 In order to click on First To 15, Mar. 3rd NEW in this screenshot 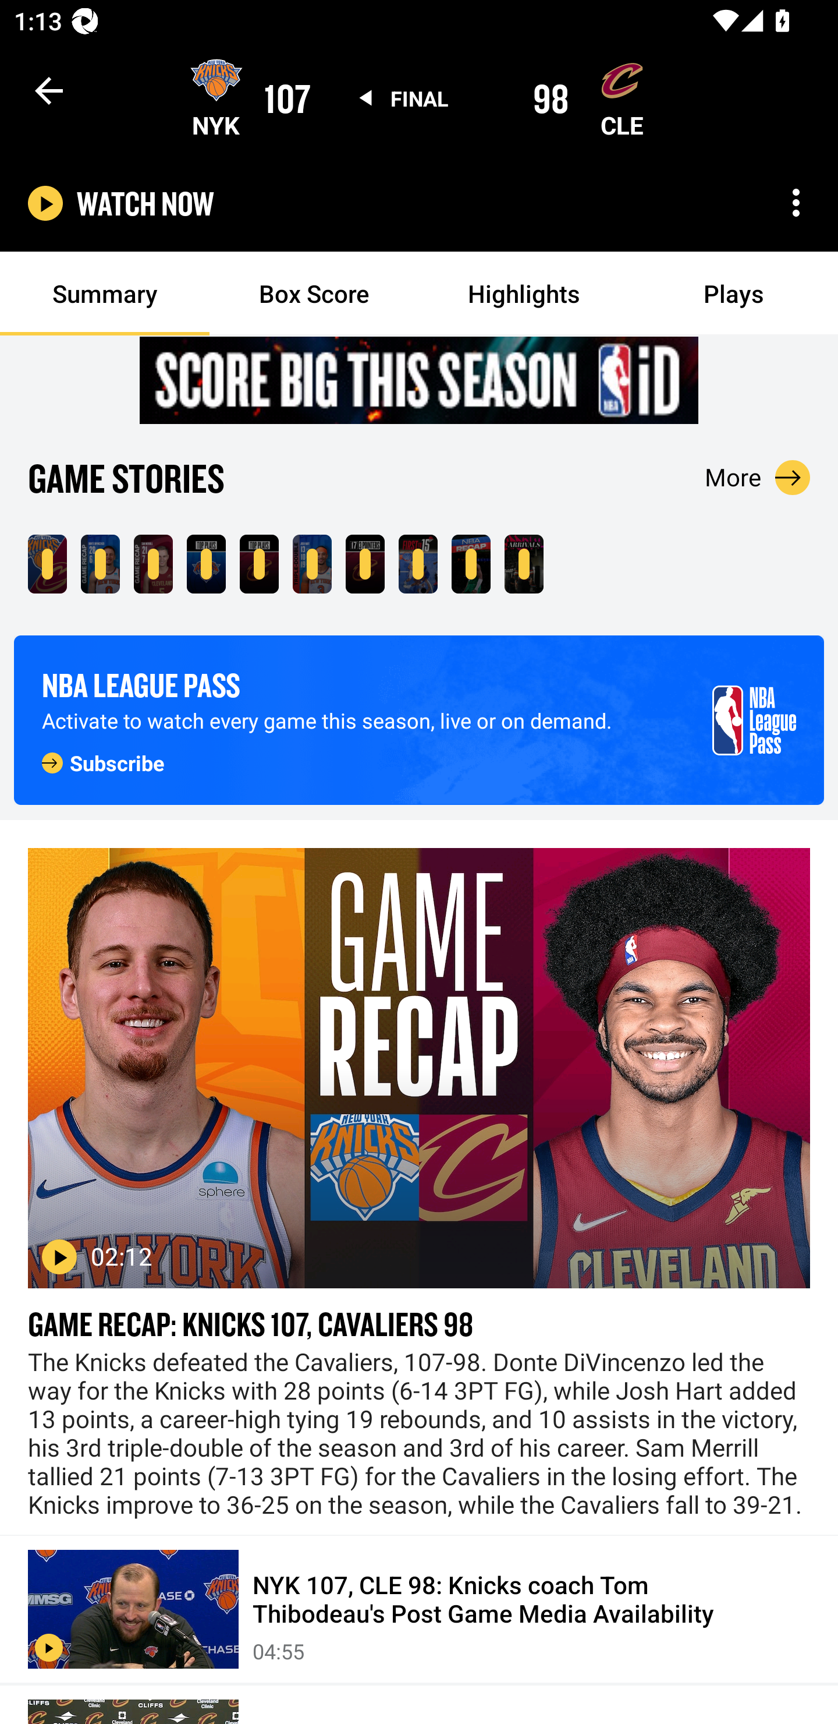, I will do `click(418, 564)`.